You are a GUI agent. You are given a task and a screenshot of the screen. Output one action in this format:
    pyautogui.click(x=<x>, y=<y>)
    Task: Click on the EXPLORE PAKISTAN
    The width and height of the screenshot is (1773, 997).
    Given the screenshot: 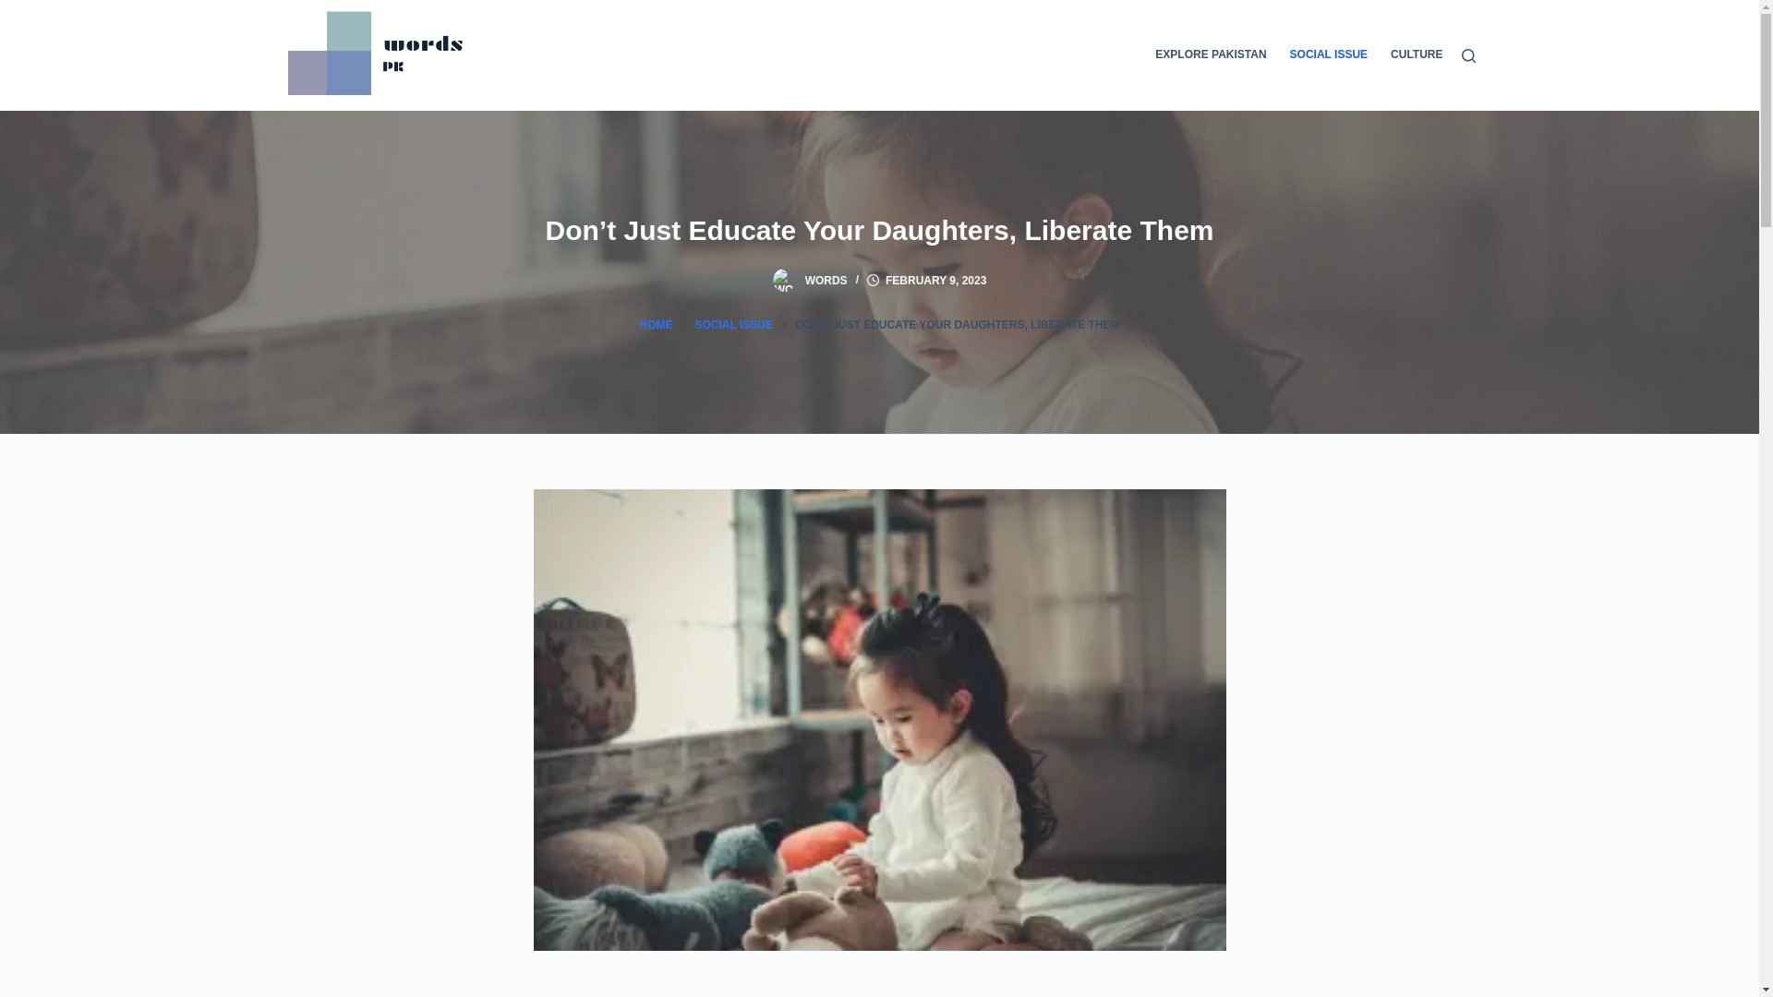 What is the action you would take?
    pyautogui.click(x=1217, y=55)
    